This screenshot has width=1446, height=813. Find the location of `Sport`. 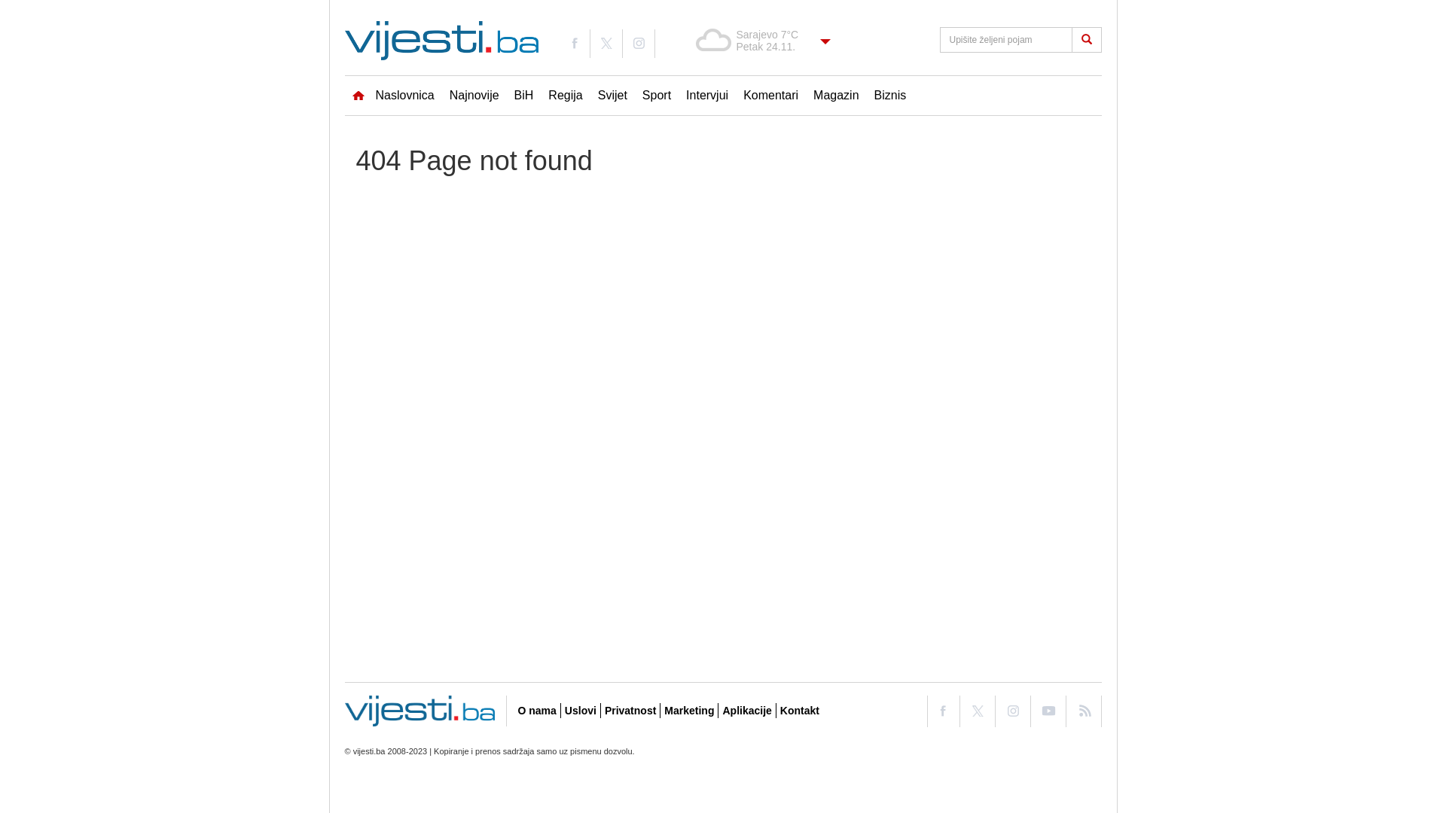

Sport is located at coordinates (657, 96).